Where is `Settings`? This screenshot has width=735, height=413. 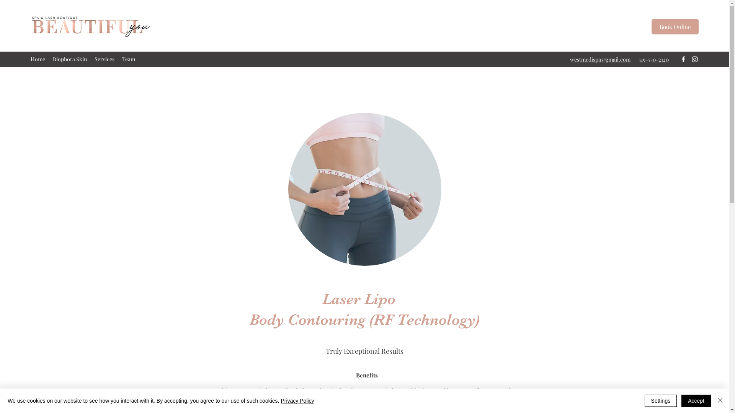
Settings is located at coordinates (661, 401).